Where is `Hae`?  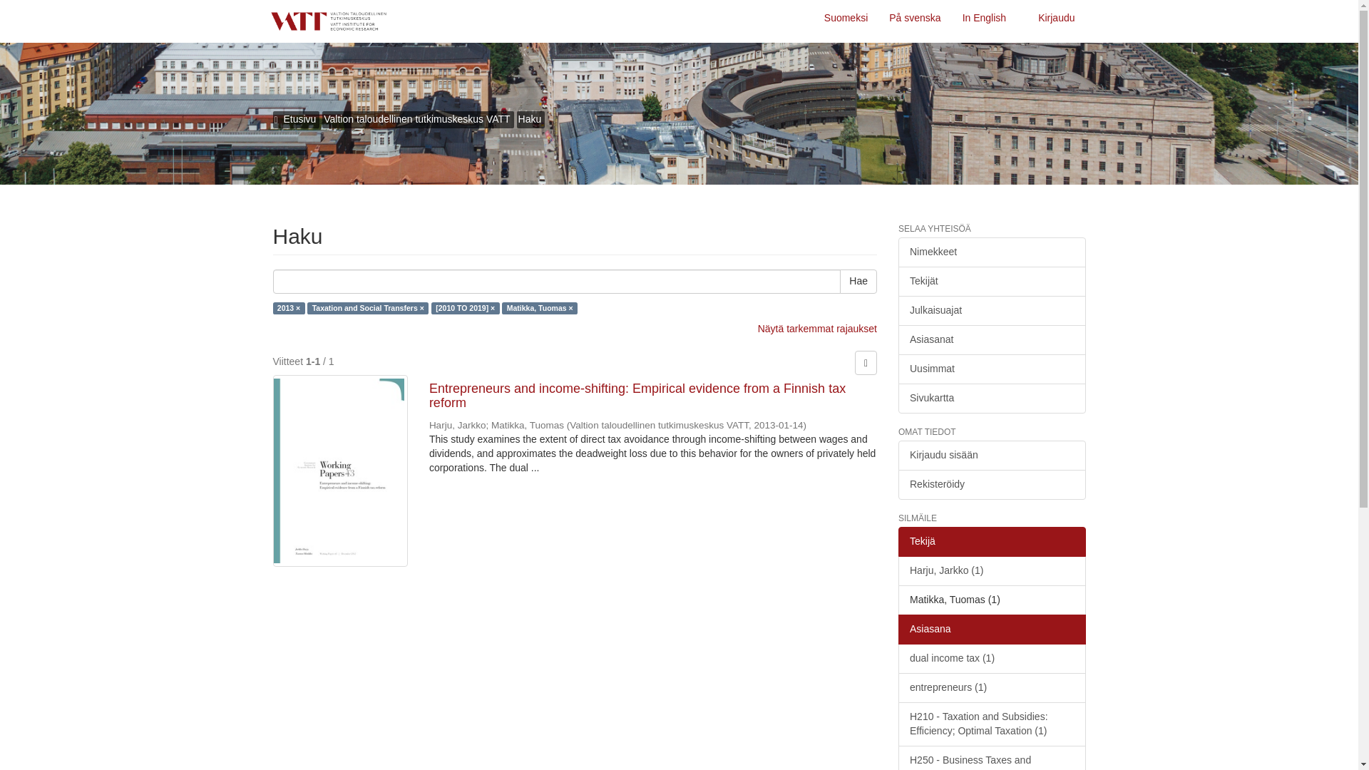
Hae is located at coordinates (858, 281).